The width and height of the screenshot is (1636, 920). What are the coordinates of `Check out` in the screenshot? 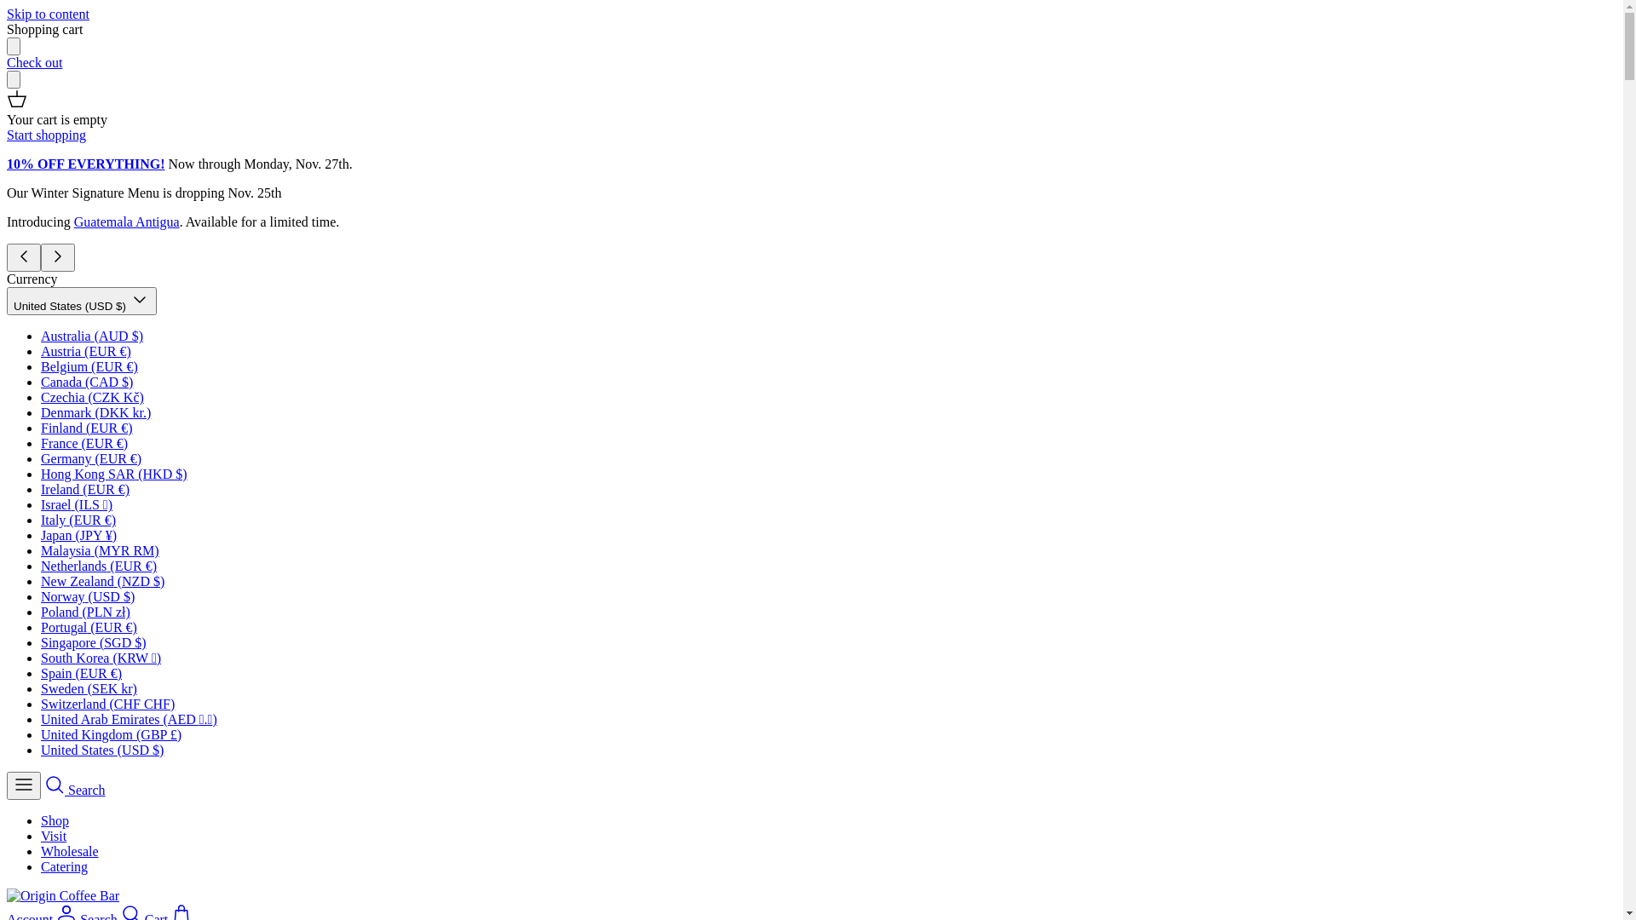 It's located at (34, 63).